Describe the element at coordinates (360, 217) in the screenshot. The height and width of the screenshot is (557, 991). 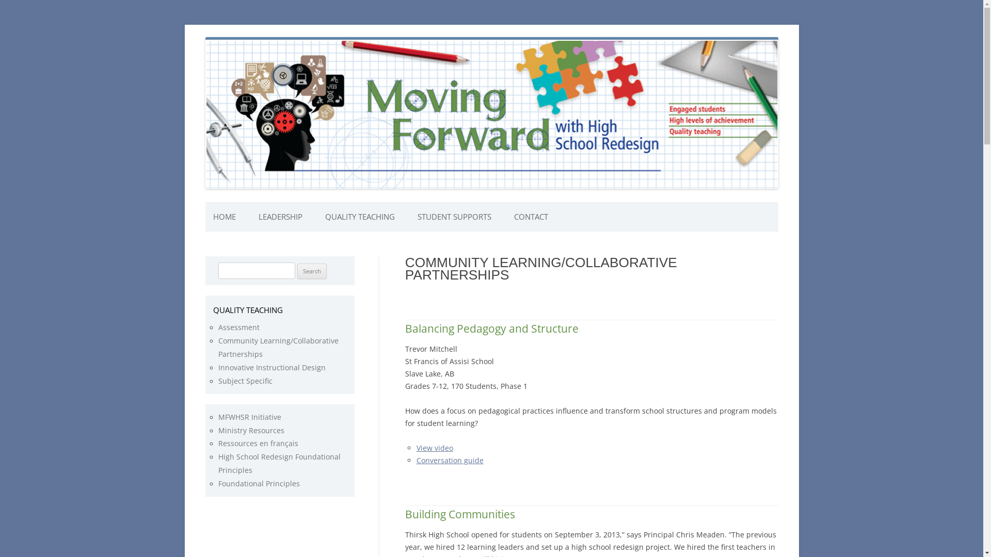
I see `QUALITY TEACHING` at that location.